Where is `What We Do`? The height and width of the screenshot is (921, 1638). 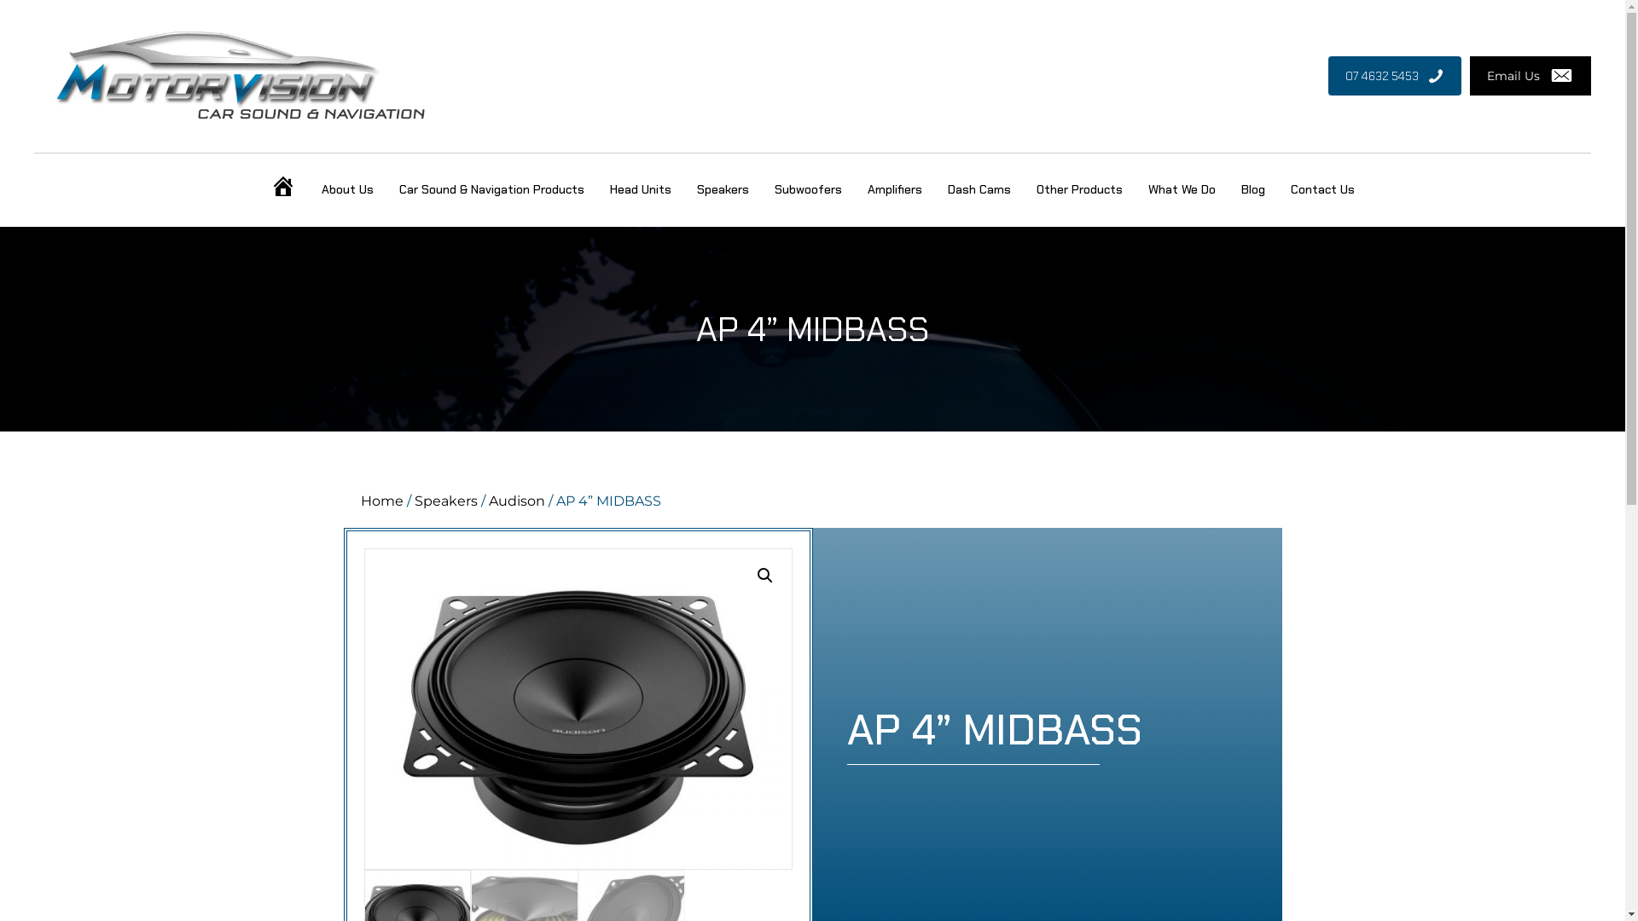
What We Do is located at coordinates (1182, 189).